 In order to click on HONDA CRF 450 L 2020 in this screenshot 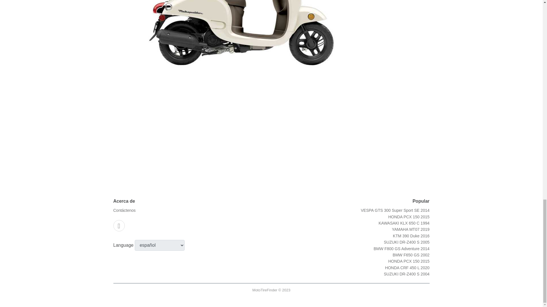, I will do `click(407, 268)`.